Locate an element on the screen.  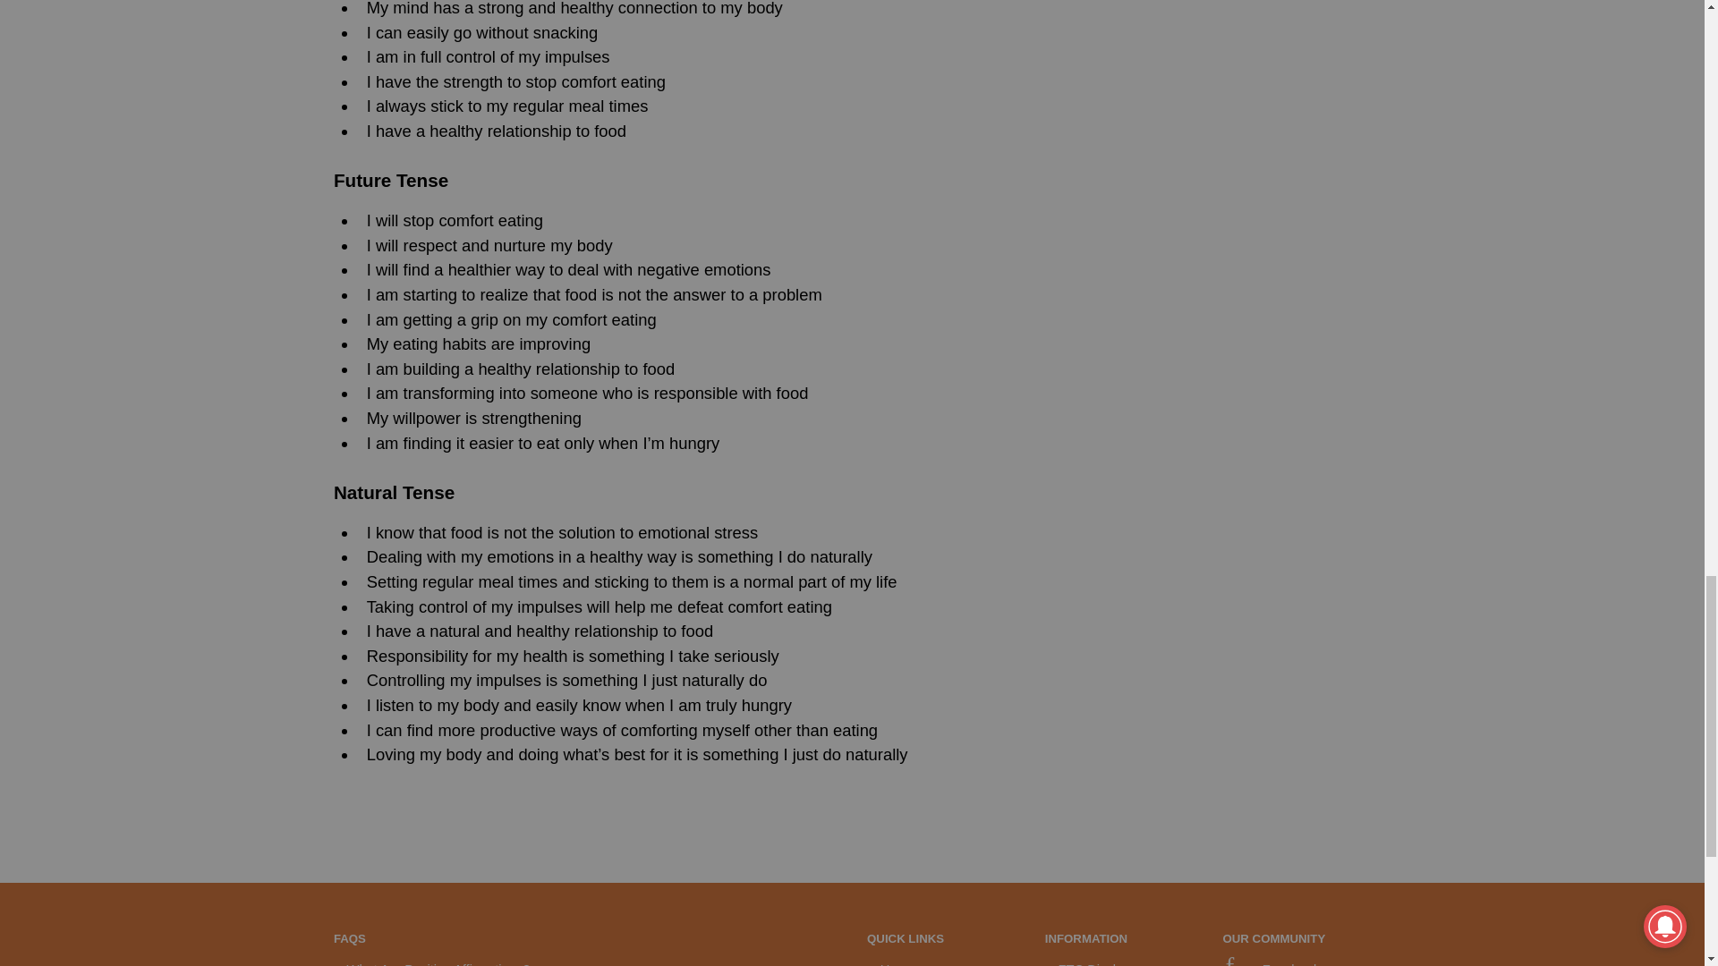
What Are Positive Affirmations? is located at coordinates (438, 964).